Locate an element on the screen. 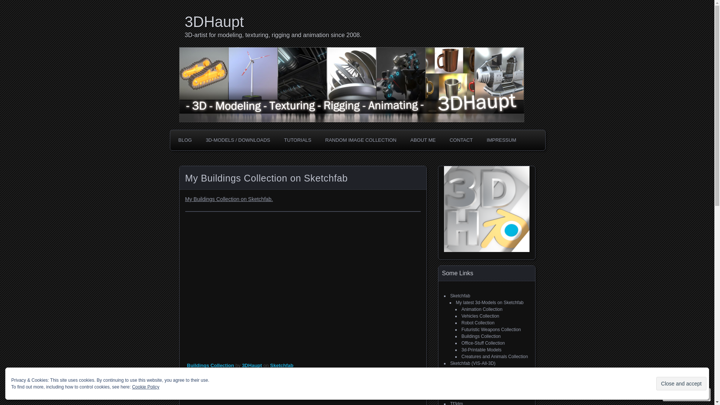 This screenshot has height=405, width=720. 3DHaupt is located at coordinates (252, 365).